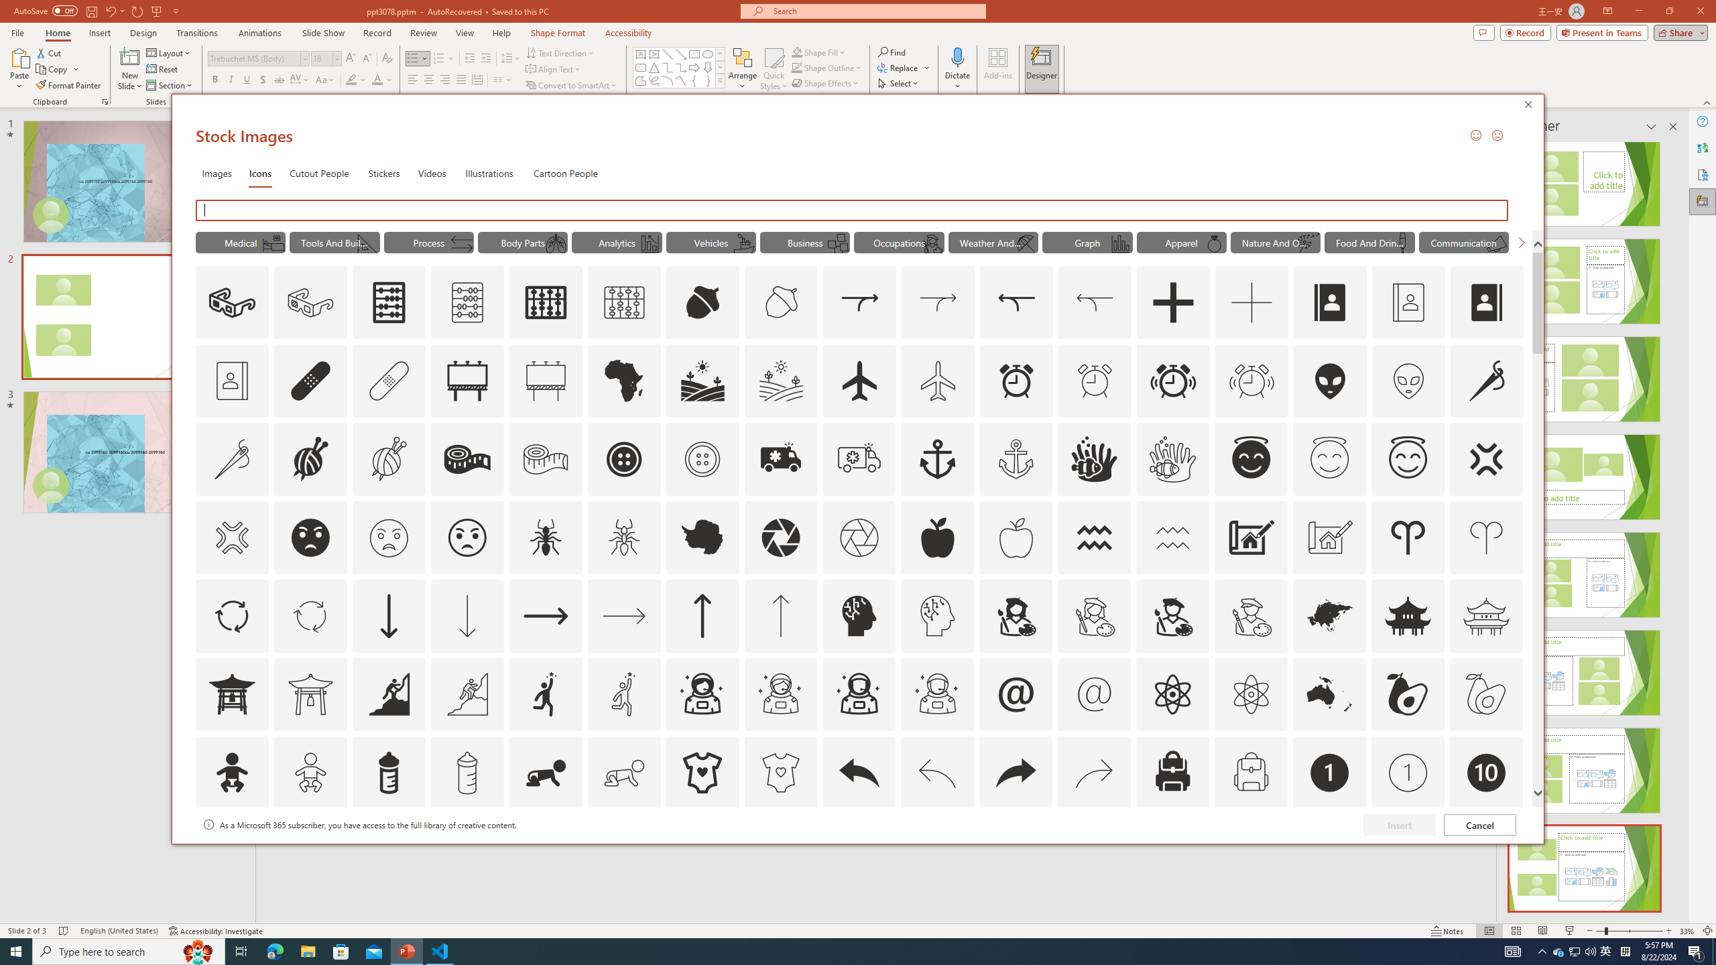 Image resolution: width=1716 pixels, height=965 pixels. I want to click on AutomationID: Icons_Advertising, so click(468, 381).